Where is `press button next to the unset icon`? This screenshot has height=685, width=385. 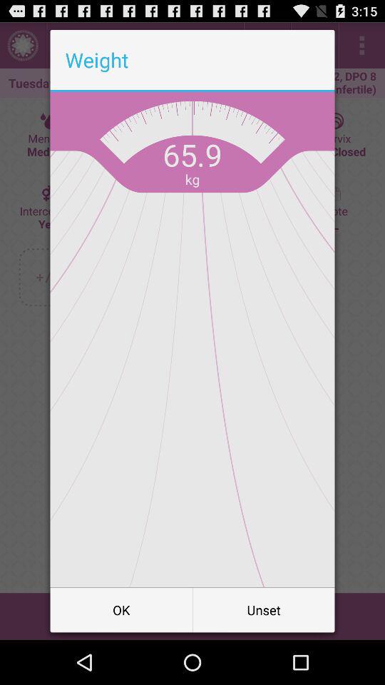 press button next to the unset icon is located at coordinates (121, 609).